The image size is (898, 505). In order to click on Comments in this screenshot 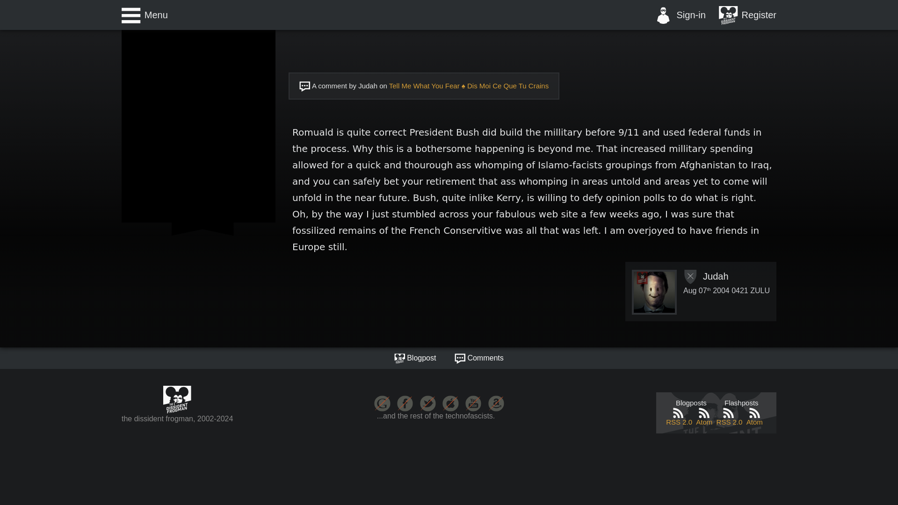, I will do `click(479, 358)`.